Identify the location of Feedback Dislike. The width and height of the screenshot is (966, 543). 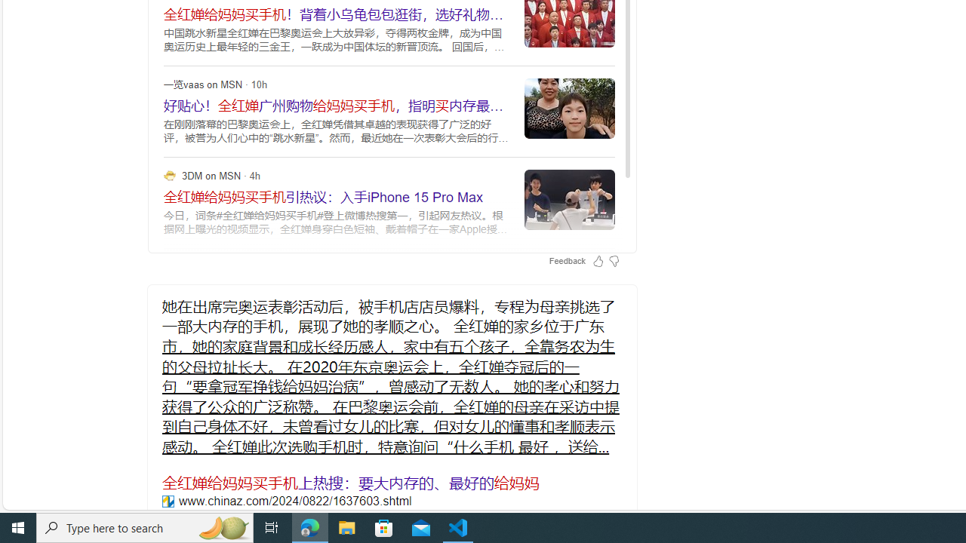
(614, 261).